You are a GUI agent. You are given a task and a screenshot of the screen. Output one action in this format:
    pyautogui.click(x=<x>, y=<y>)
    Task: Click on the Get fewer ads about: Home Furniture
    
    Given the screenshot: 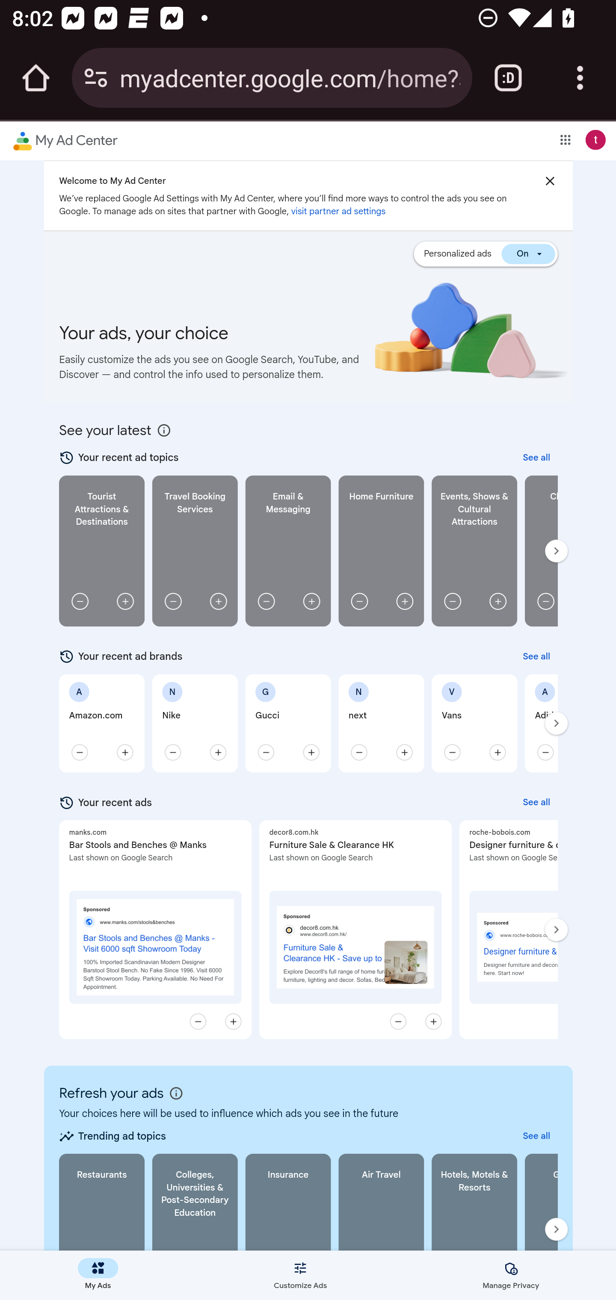 What is the action you would take?
    pyautogui.click(x=358, y=601)
    